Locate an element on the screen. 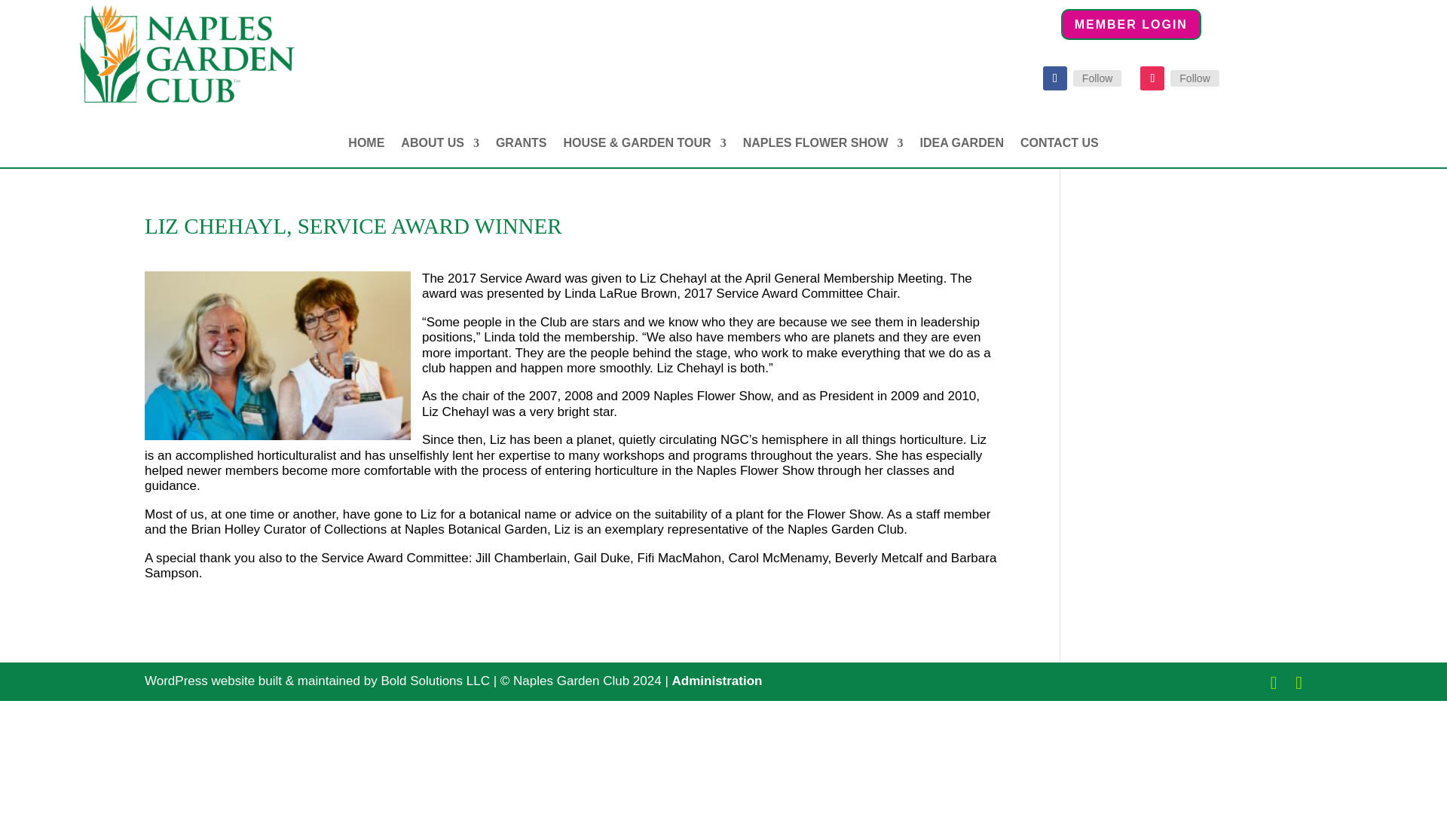 The height and width of the screenshot is (814, 1447). MEMBER LOGIN is located at coordinates (1130, 24).